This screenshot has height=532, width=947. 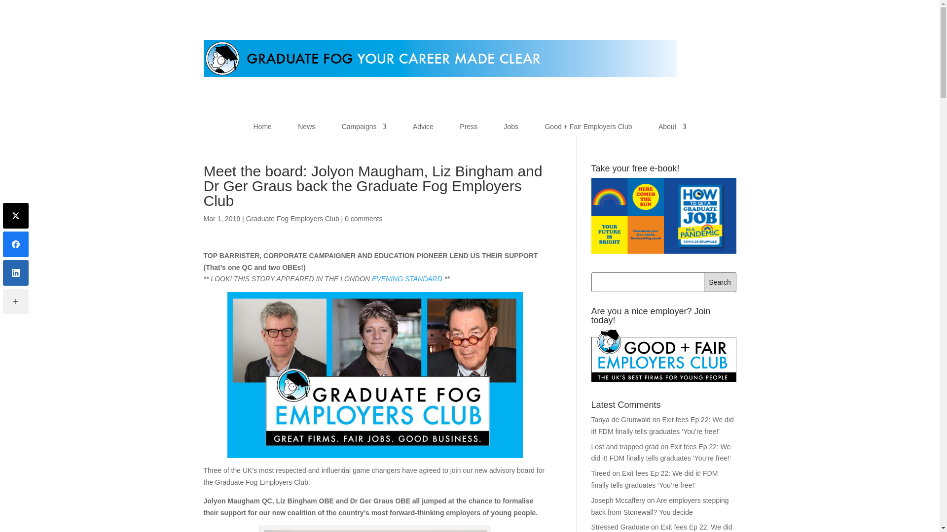 What do you see at coordinates (720, 282) in the screenshot?
I see `Search` at bounding box center [720, 282].